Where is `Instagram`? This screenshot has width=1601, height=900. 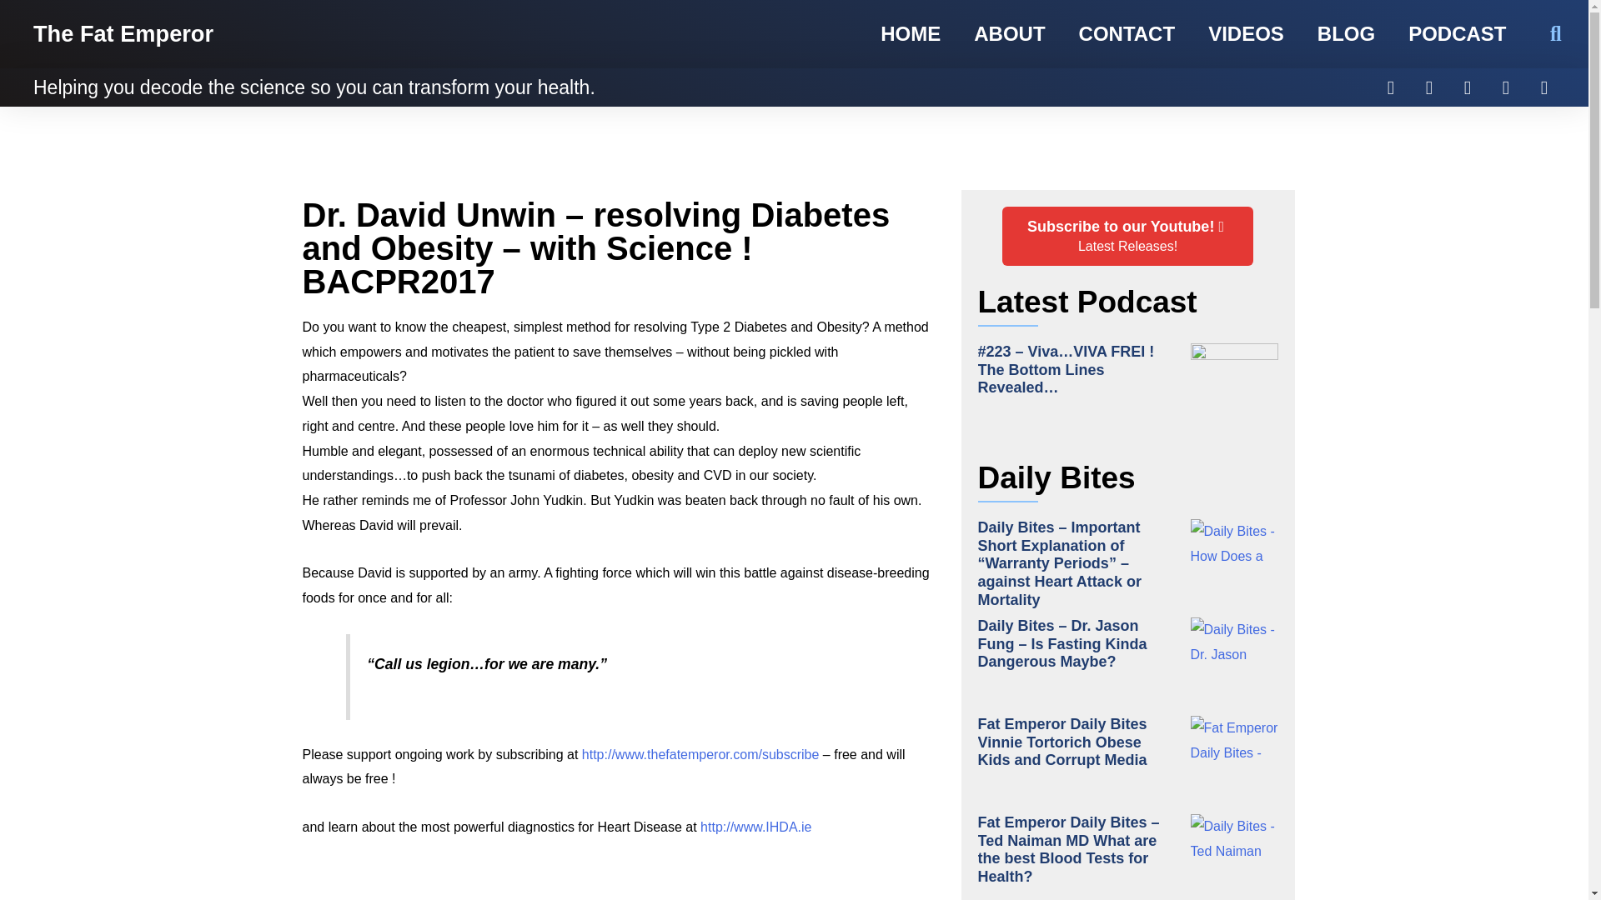
Instagram is located at coordinates (911, 34).